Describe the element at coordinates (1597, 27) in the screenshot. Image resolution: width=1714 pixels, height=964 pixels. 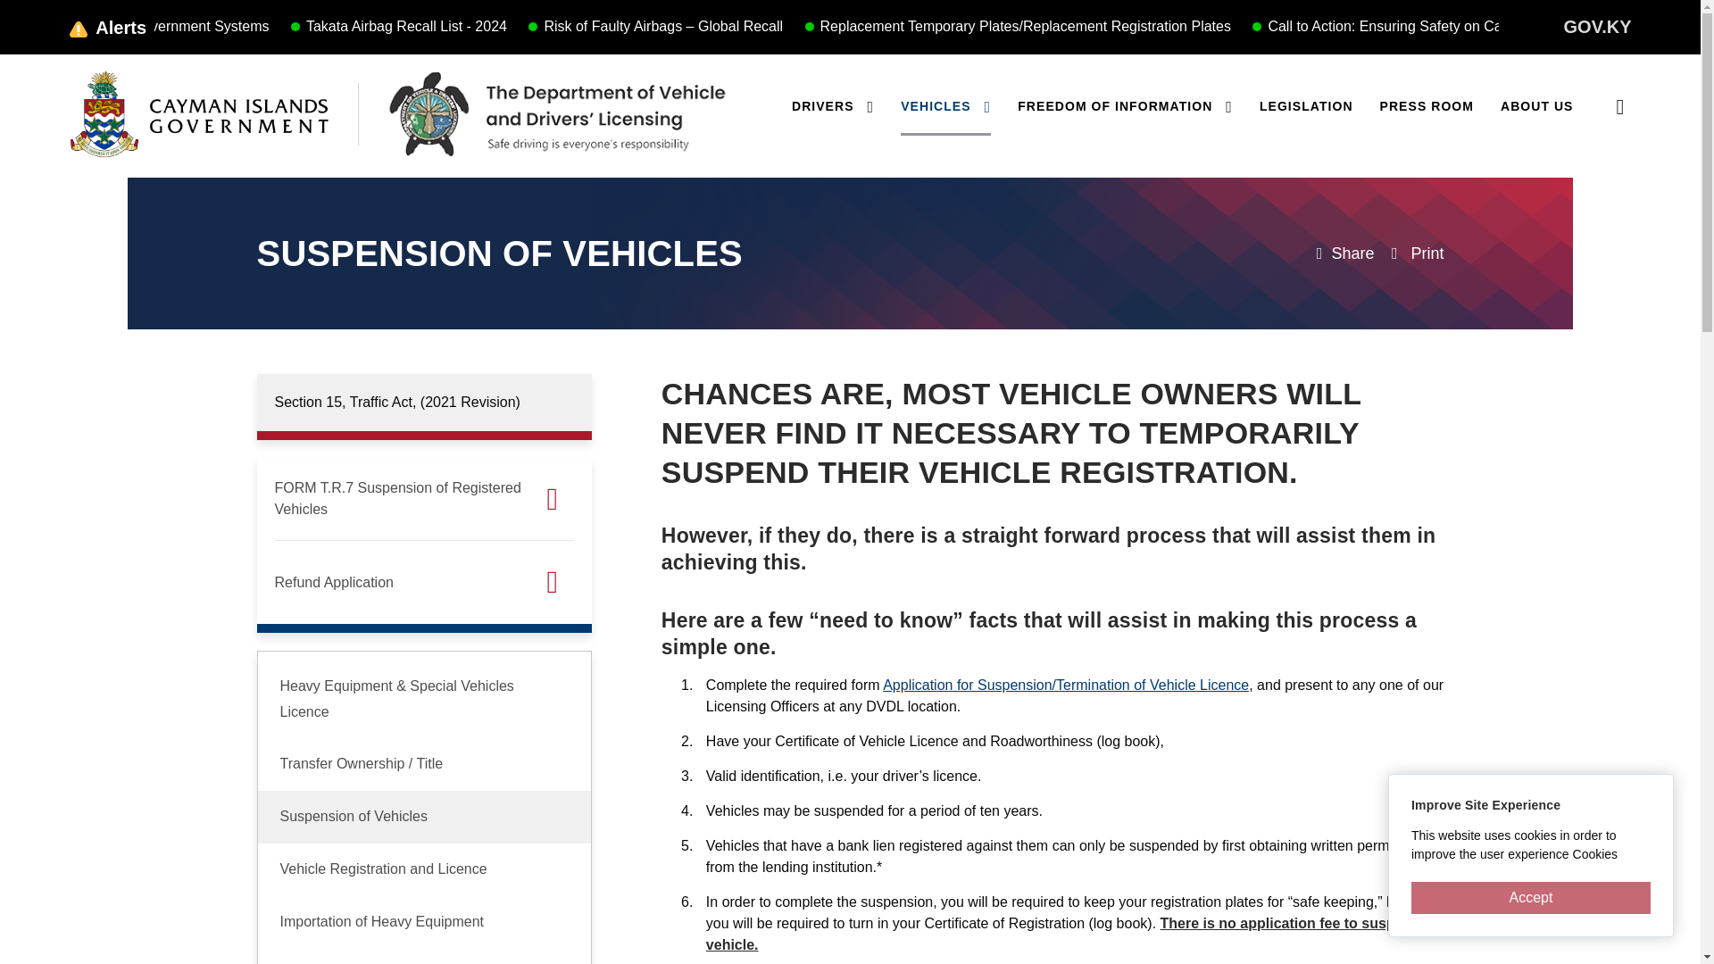
I see `Gov.ky` at that location.